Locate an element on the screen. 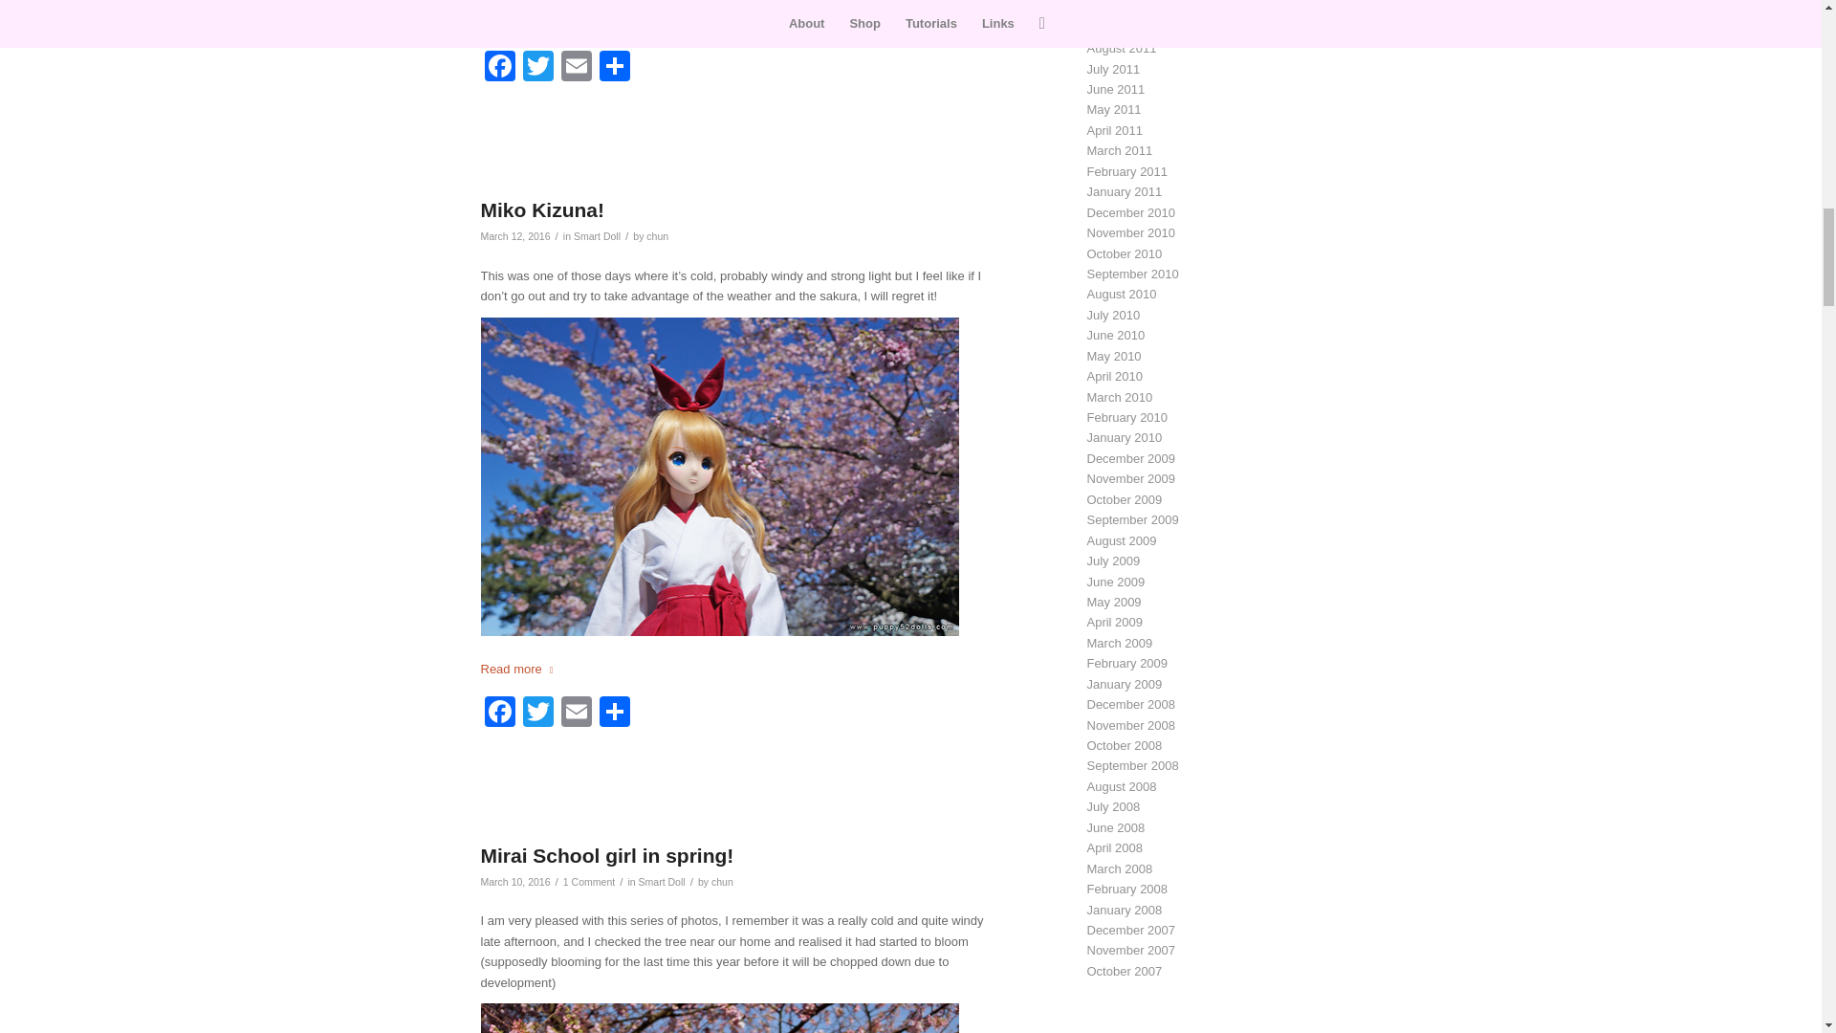  Permanent Link: Miko Kizuna! is located at coordinates (541, 210).